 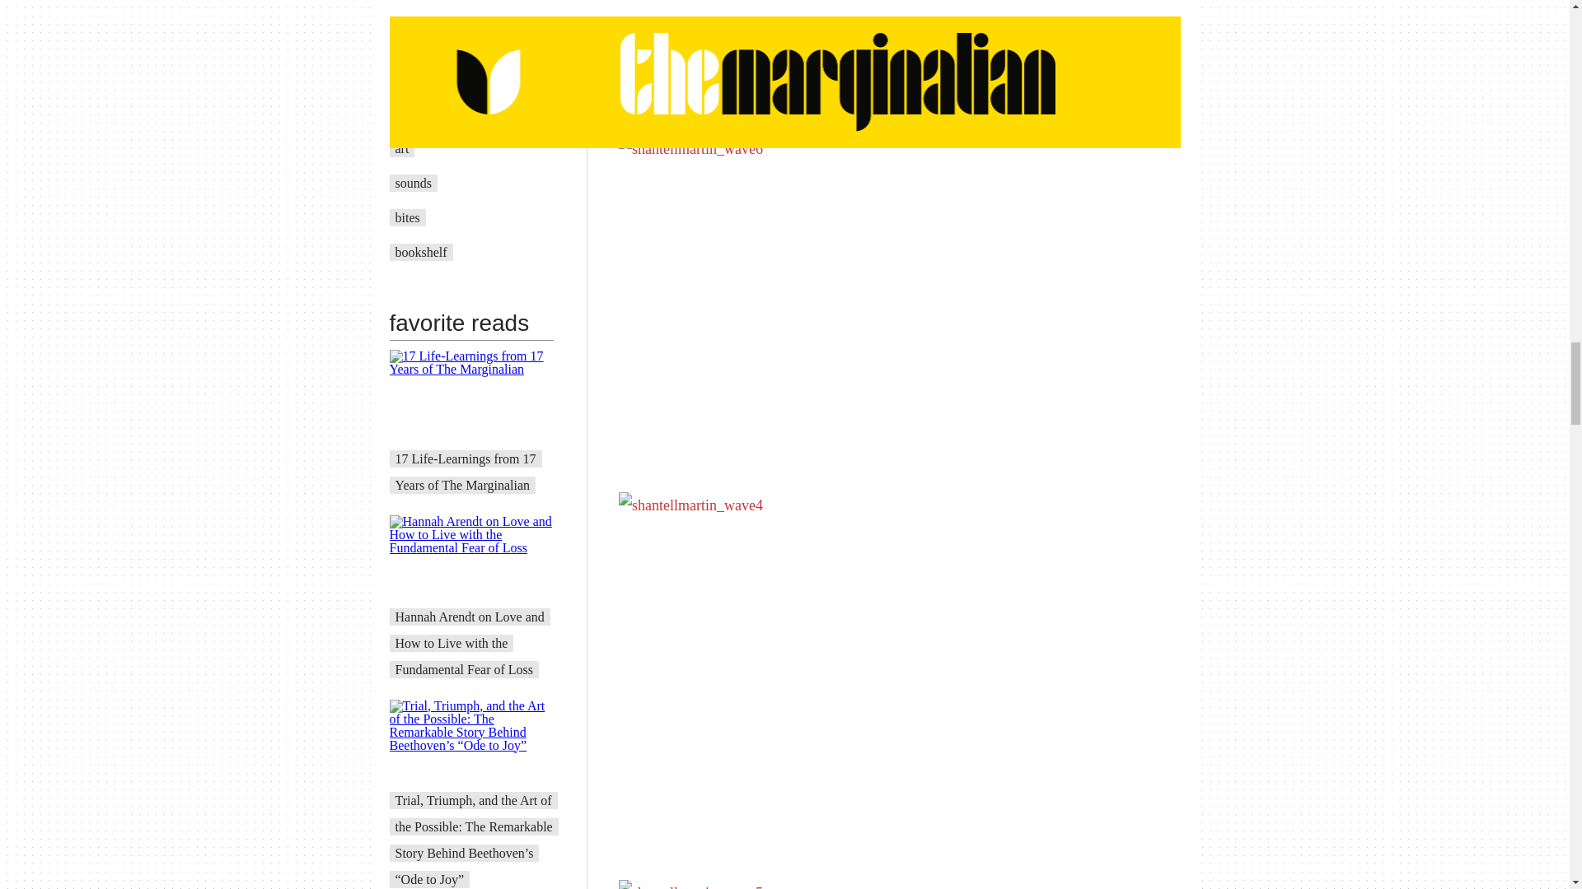 What do you see at coordinates (414, 183) in the screenshot?
I see `sounds` at bounding box center [414, 183].